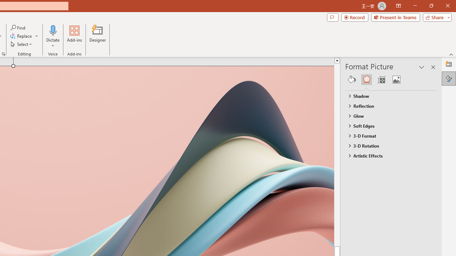 This screenshot has height=256, width=456. What do you see at coordinates (98, 36) in the screenshot?
I see `Designer` at bounding box center [98, 36].